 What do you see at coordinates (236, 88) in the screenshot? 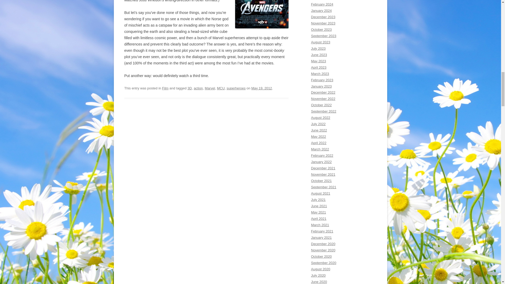
I see `superheroes` at bounding box center [236, 88].